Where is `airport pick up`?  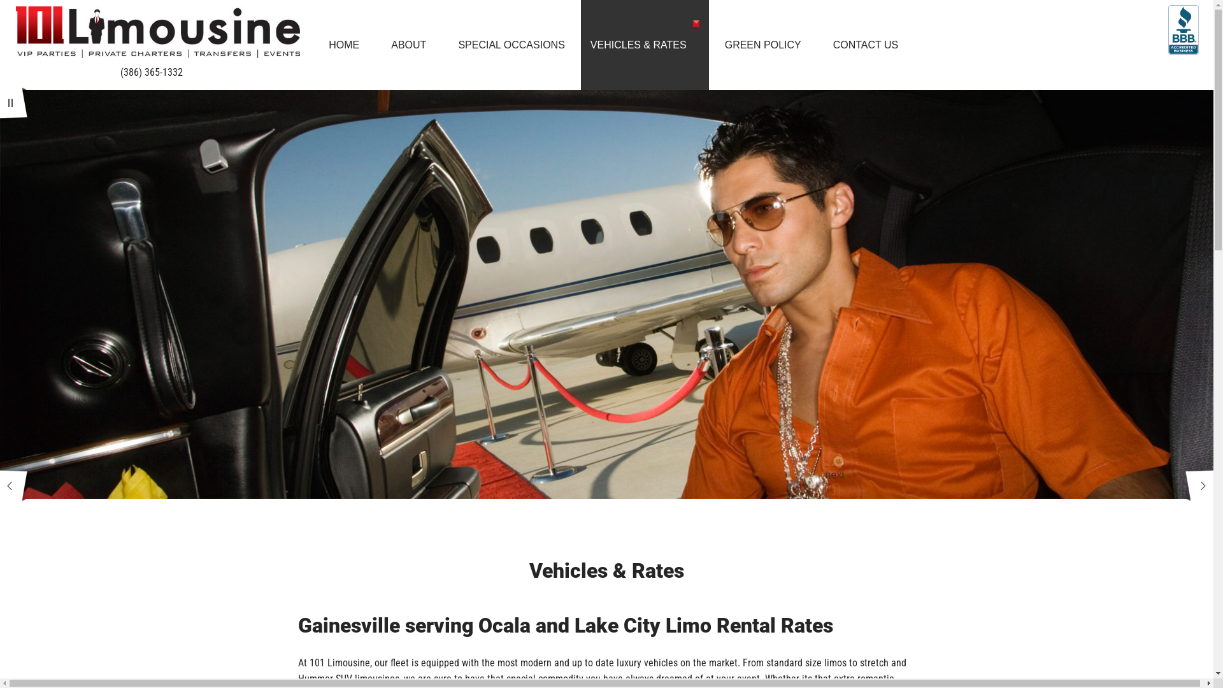 airport pick up is located at coordinates (645, 112).